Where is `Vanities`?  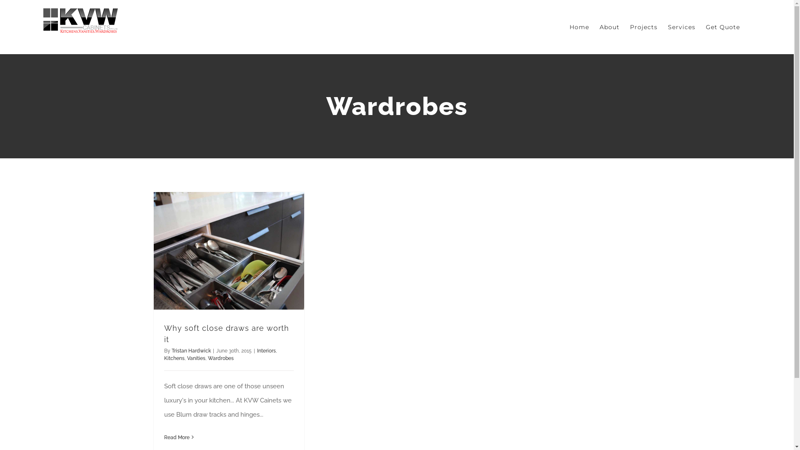
Vanities is located at coordinates (196, 358).